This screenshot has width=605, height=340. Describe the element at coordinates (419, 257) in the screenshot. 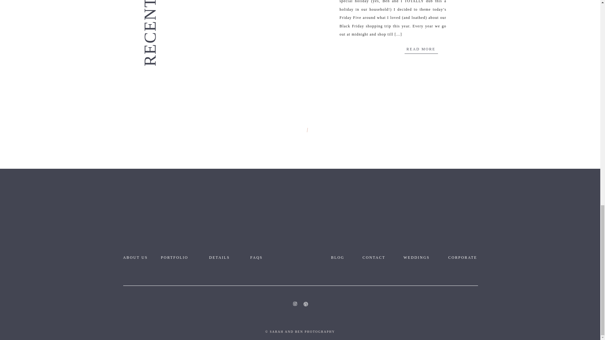

I see `WEDDINGS` at that location.